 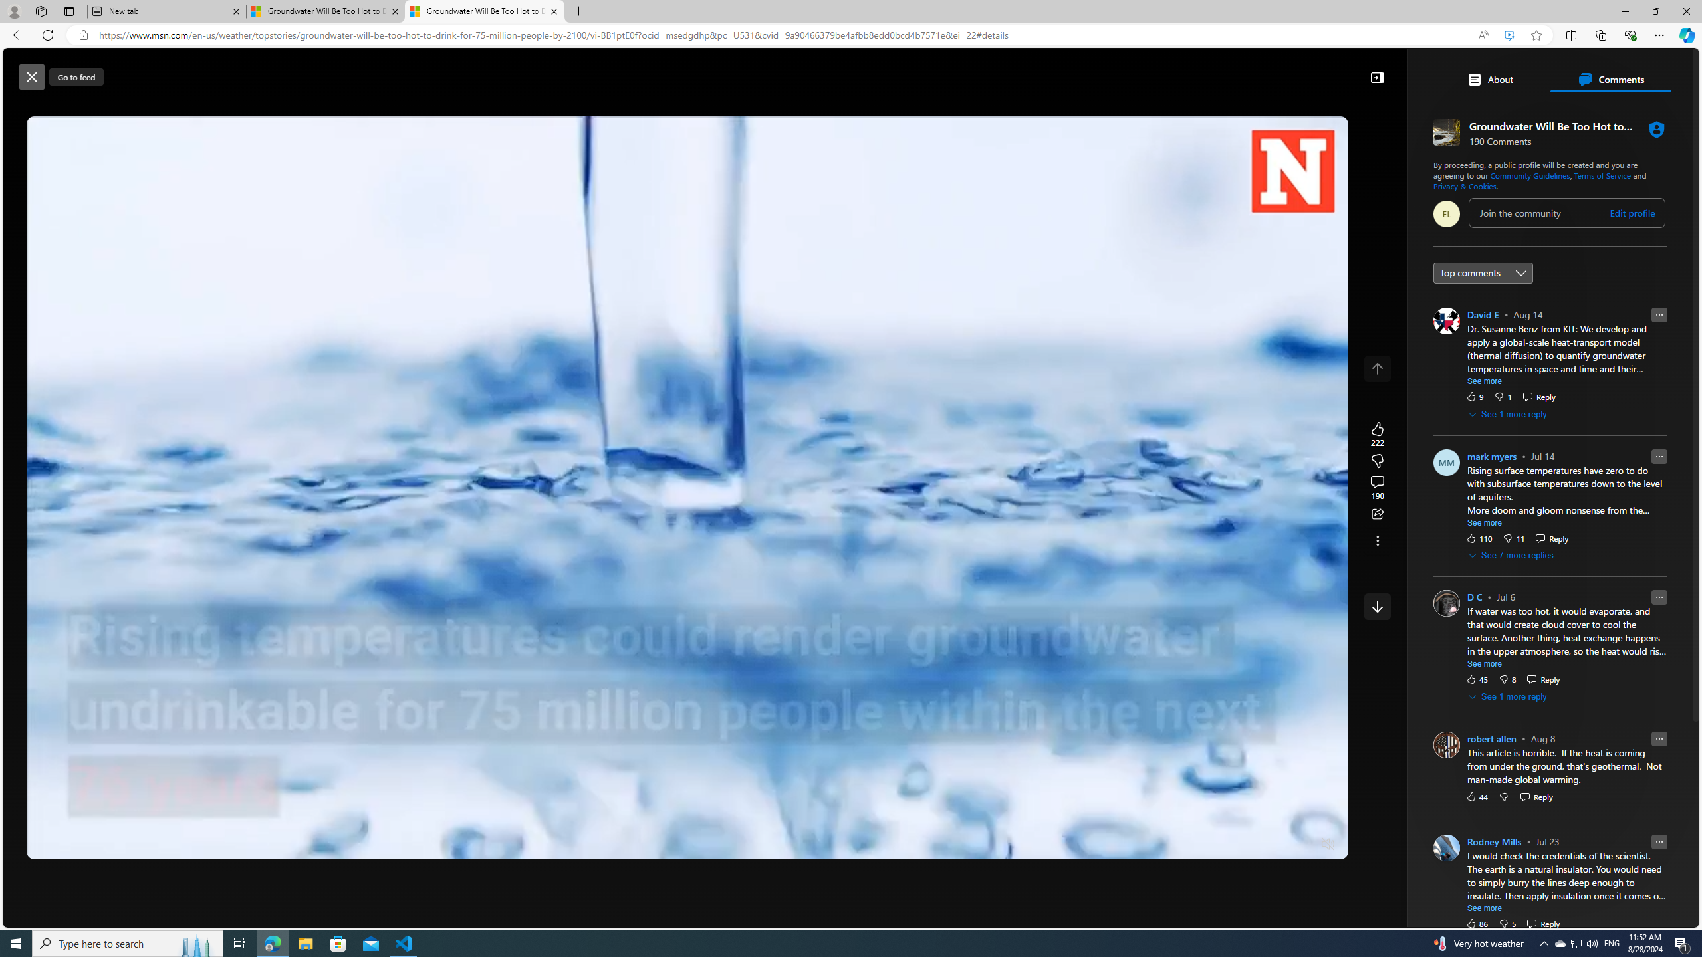 What do you see at coordinates (1479, 538) in the screenshot?
I see `110 Like` at bounding box center [1479, 538].